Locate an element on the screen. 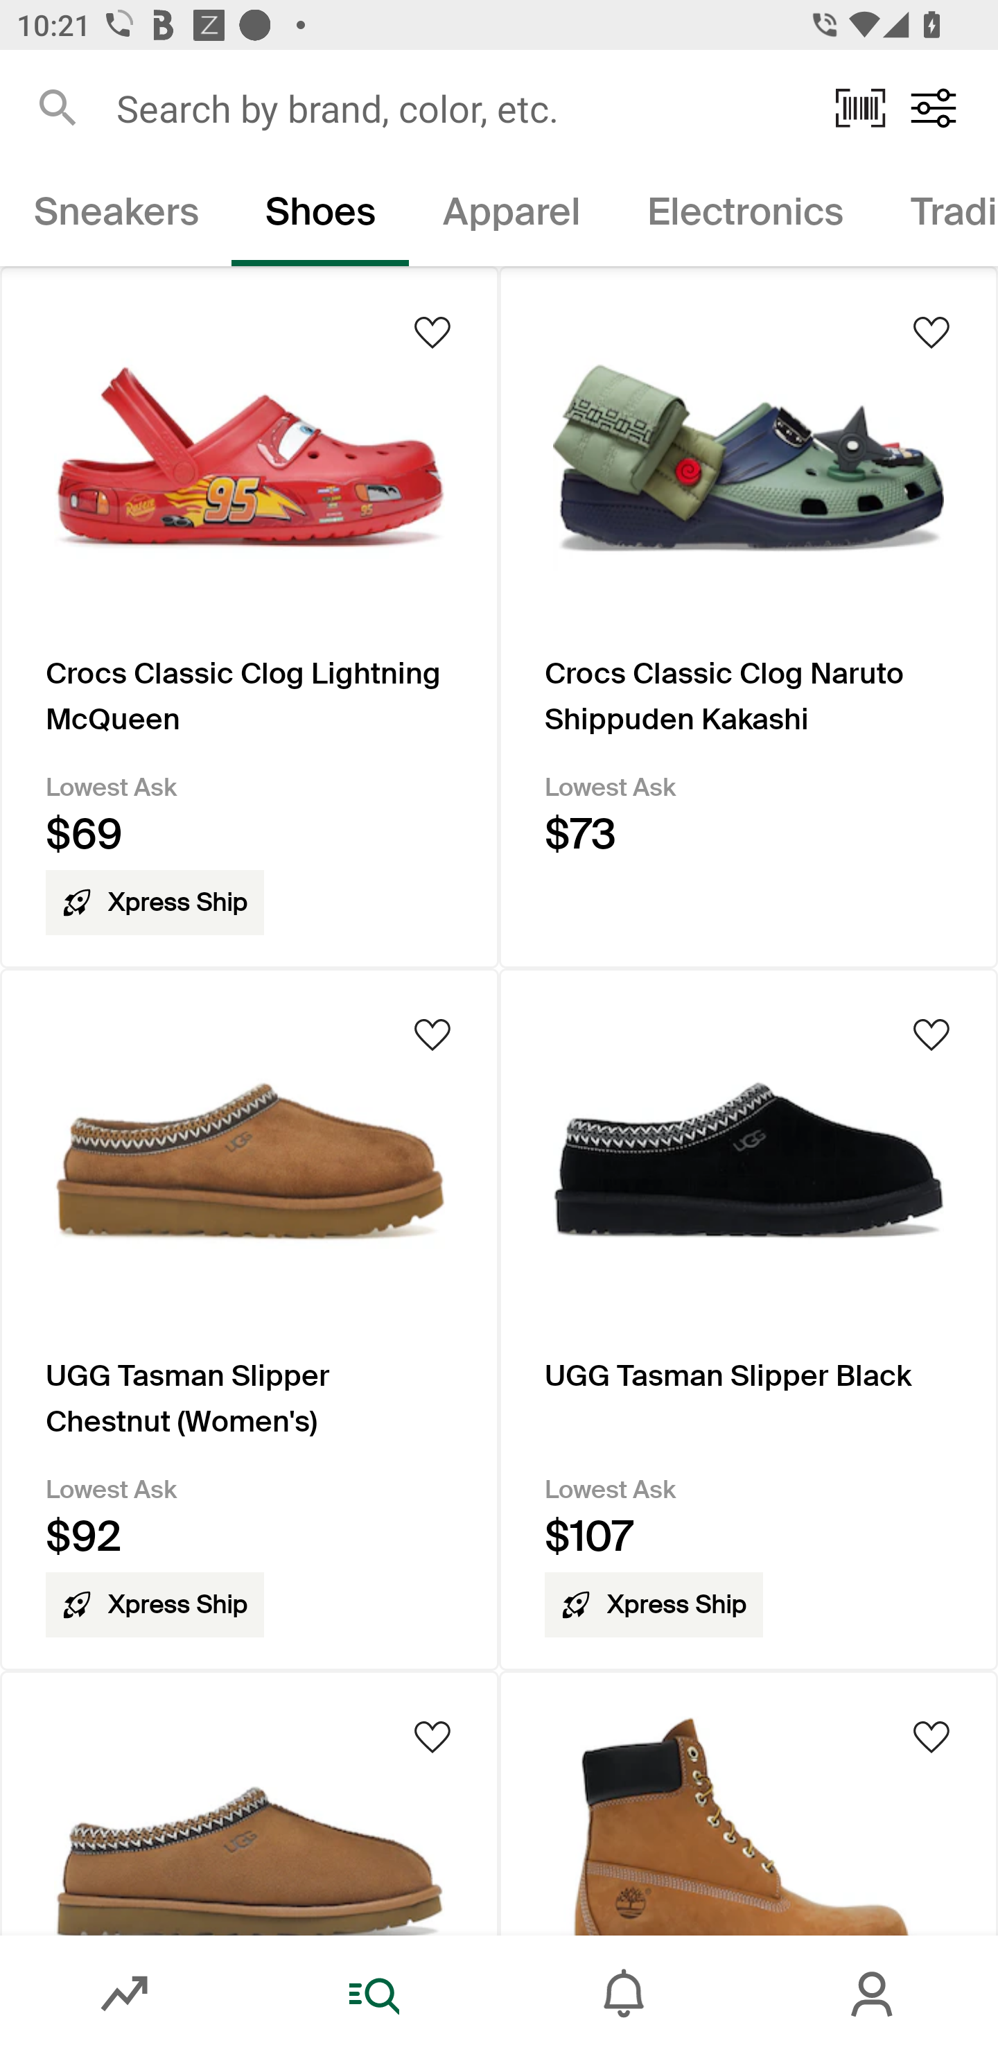 Image resolution: width=998 pixels, height=2052 pixels. Account is located at coordinates (873, 1994).